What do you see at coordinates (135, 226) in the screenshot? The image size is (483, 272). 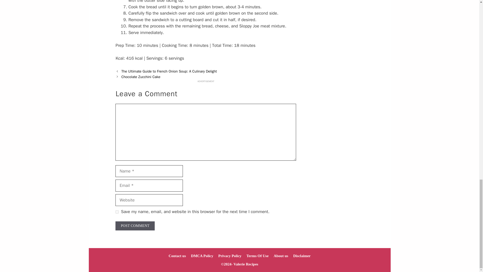 I see `Post Comment` at bounding box center [135, 226].